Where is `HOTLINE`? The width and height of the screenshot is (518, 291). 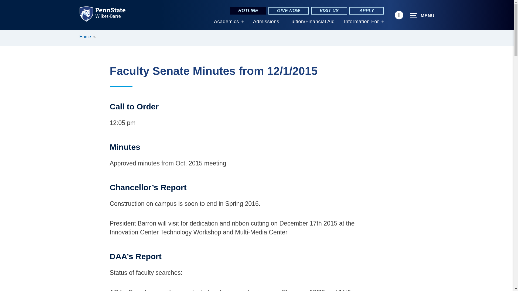
HOTLINE is located at coordinates (248, 11).